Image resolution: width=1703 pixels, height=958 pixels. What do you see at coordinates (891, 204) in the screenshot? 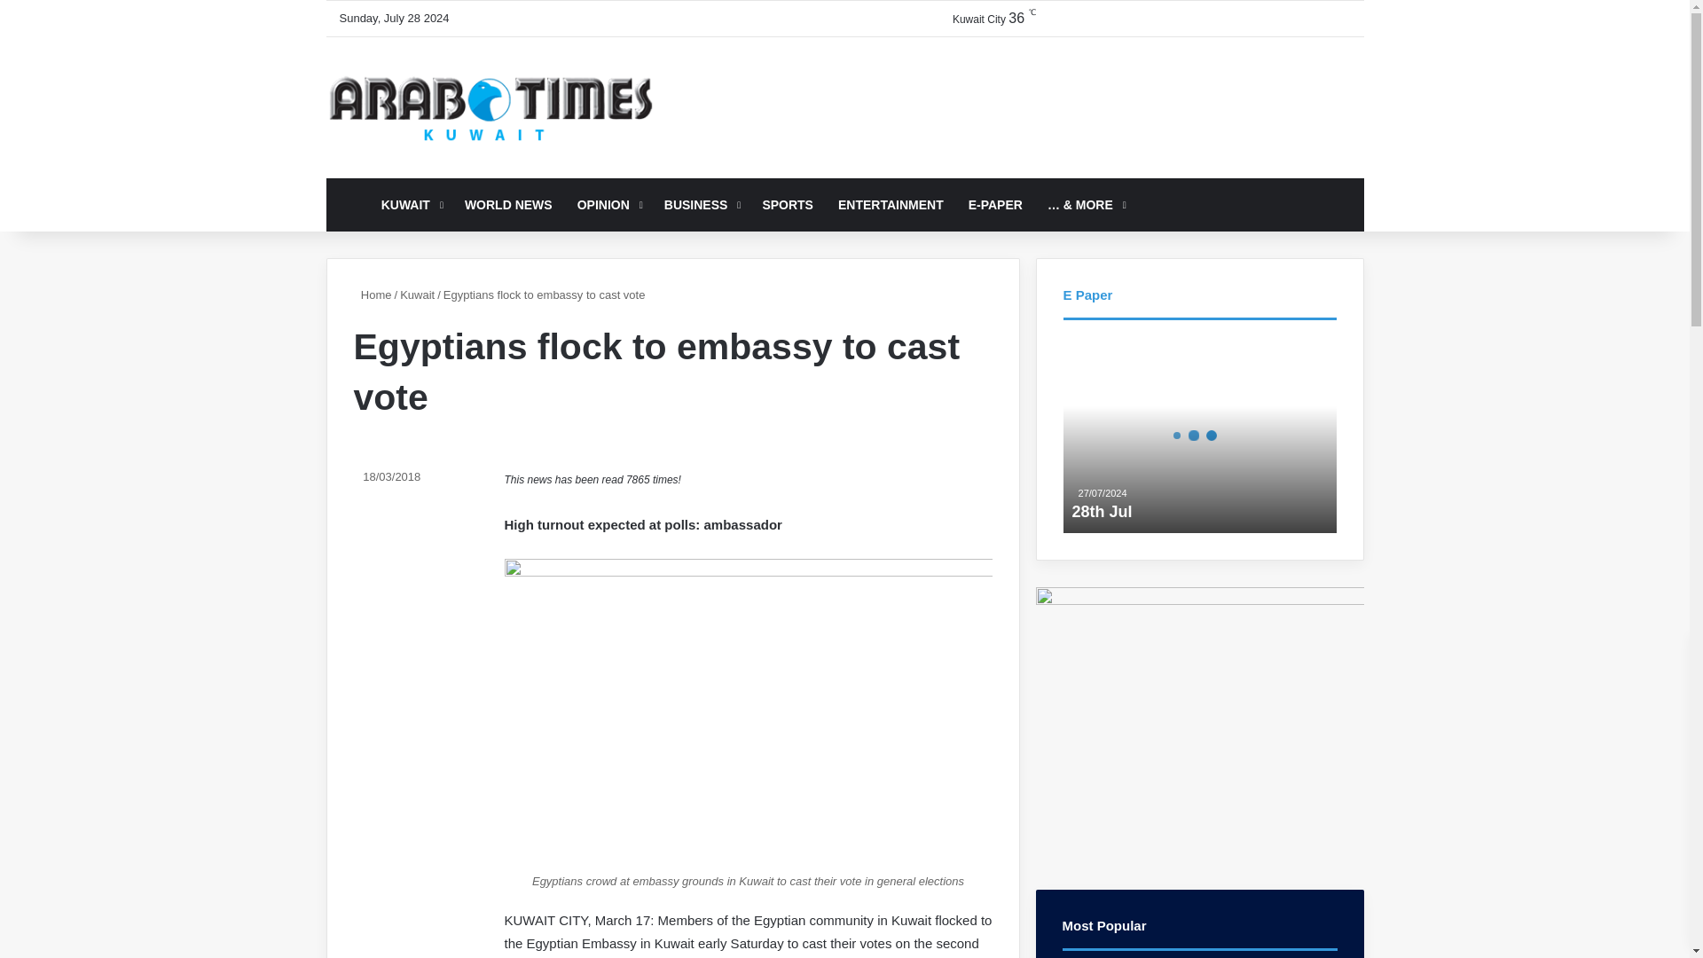
I see `ENTERTAINMENT` at bounding box center [891, 204].